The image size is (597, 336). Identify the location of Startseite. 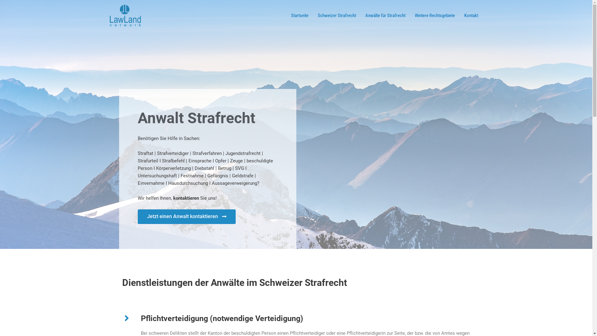
(299, 16).